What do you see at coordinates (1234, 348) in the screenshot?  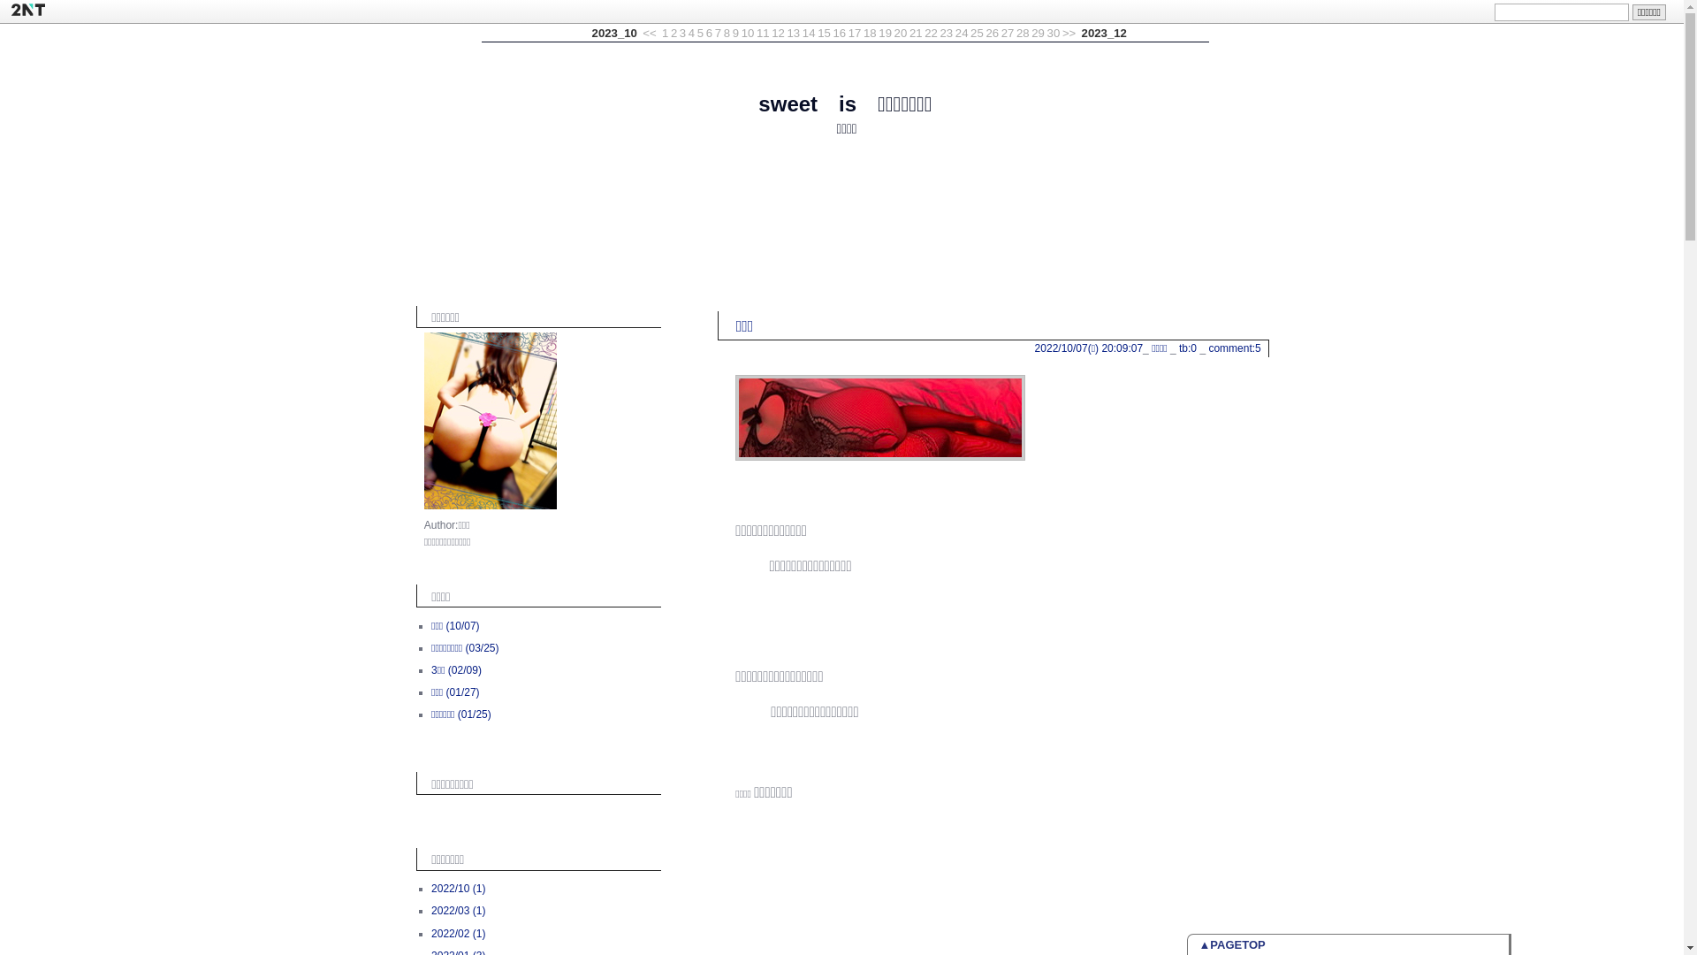 I see `comment:5` at bounding box center [1234, 348].